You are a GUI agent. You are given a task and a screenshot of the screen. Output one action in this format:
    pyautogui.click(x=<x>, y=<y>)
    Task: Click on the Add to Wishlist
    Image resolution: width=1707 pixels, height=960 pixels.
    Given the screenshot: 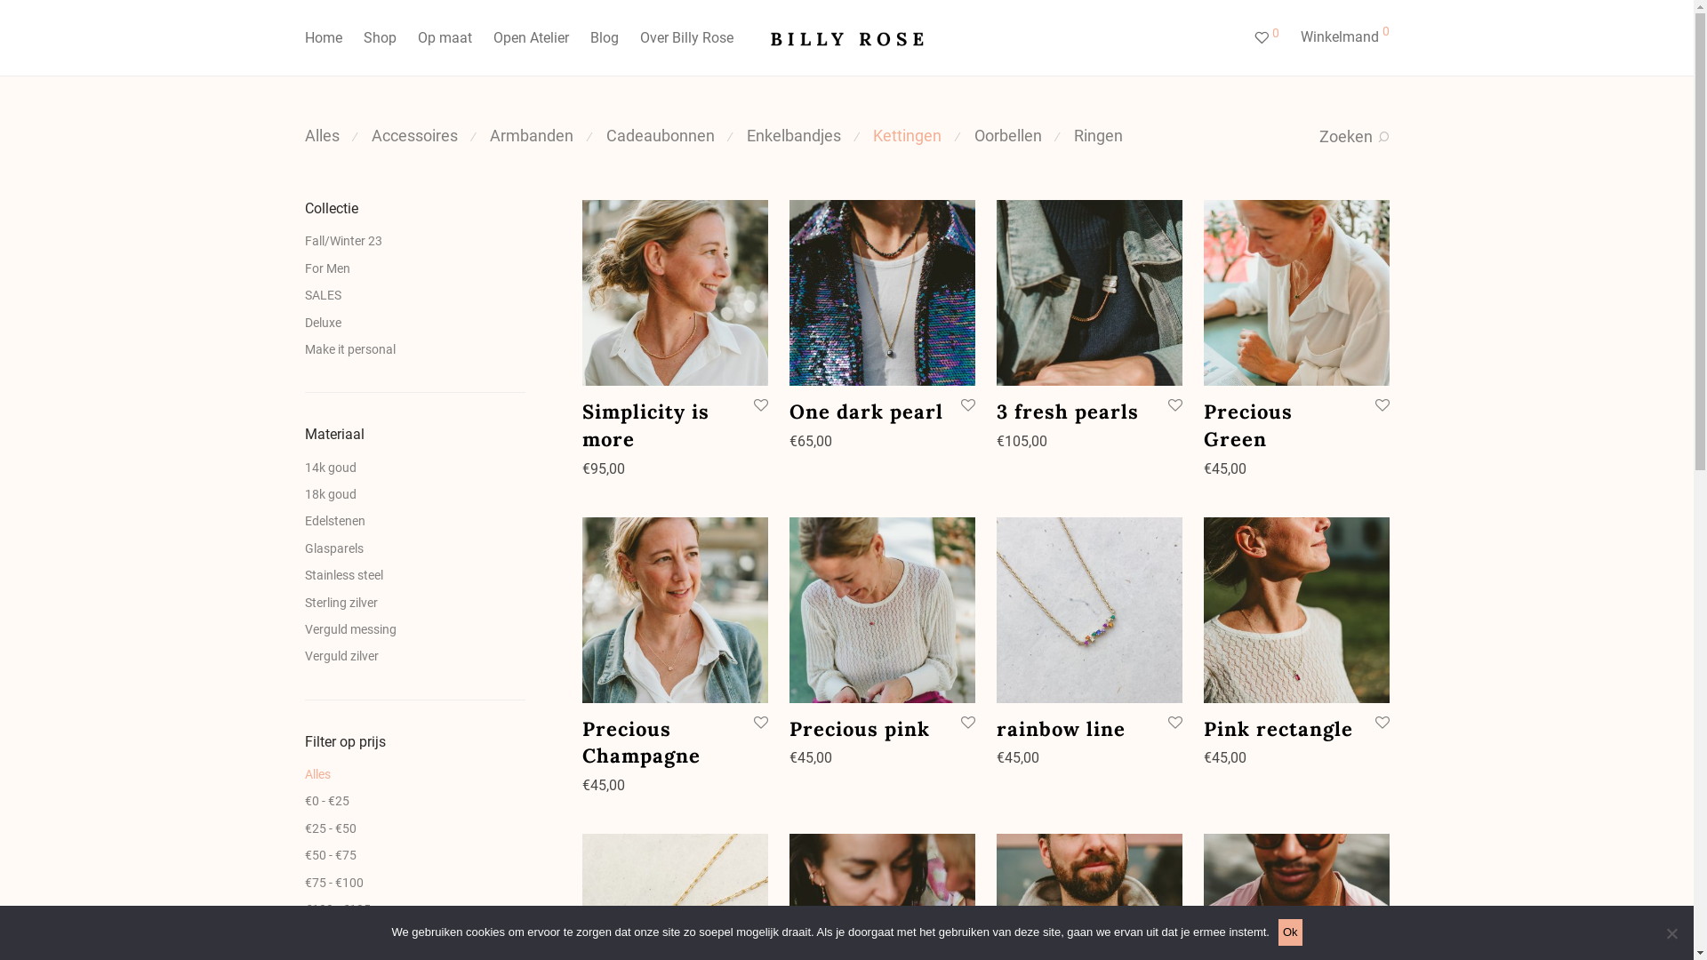 What is the action you would take?
    pyautogui.click(x=759, y=405)
    